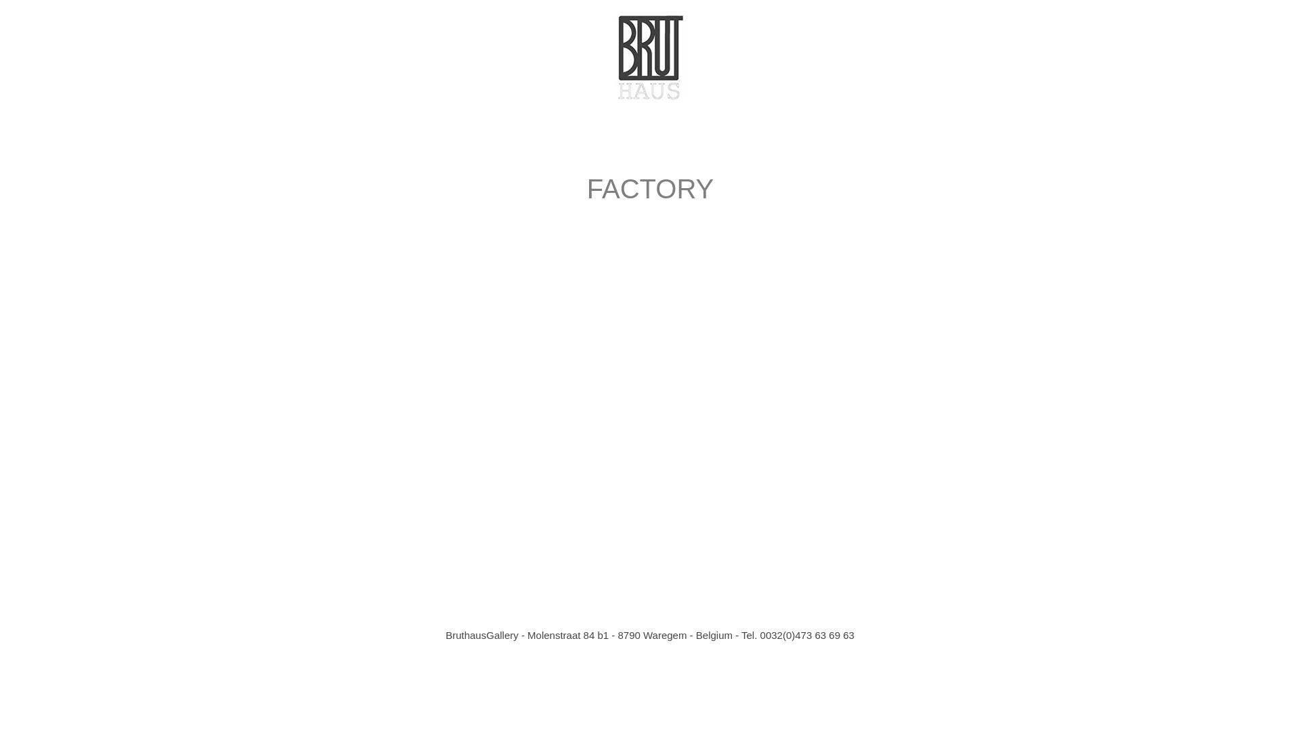 This screenshot has height=731, width=1300. Describe the element at coordinates (650, 57) in the screenshot. I see `Bruthaus logo` at that location.